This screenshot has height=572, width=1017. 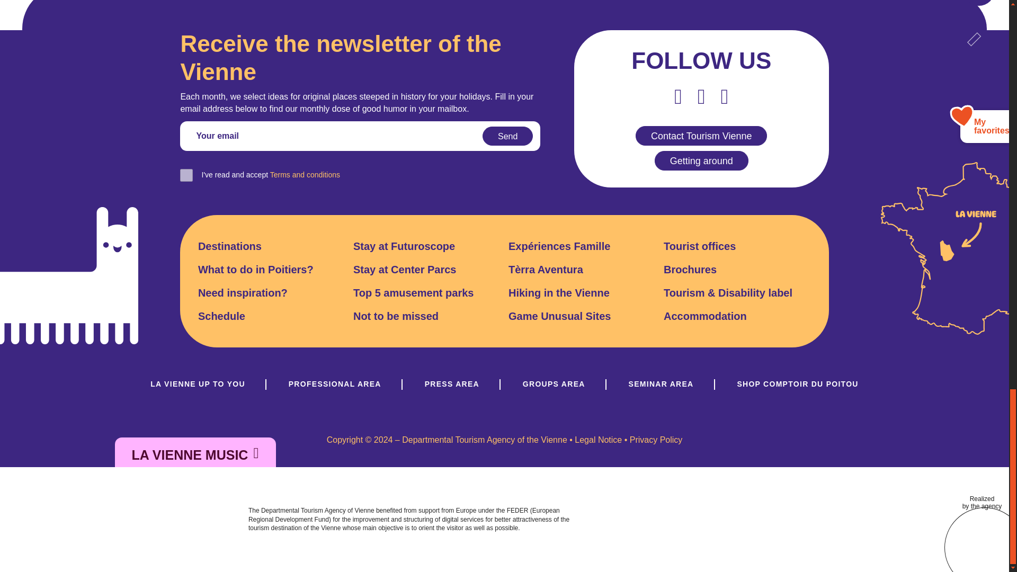 I want to click on What to do in Poitiers?, so click(x=255, y=269).